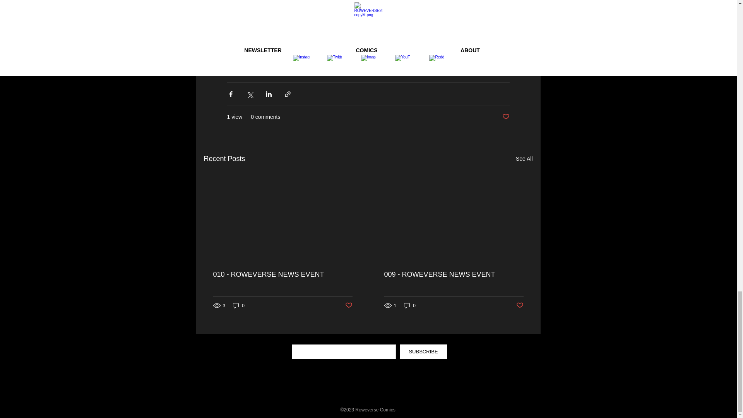 The width and height of the screenshot is (743, 418). What do you see at coordinates (524, 159) in the screenshot?
I see `See All` at bounding box center [524, 159].